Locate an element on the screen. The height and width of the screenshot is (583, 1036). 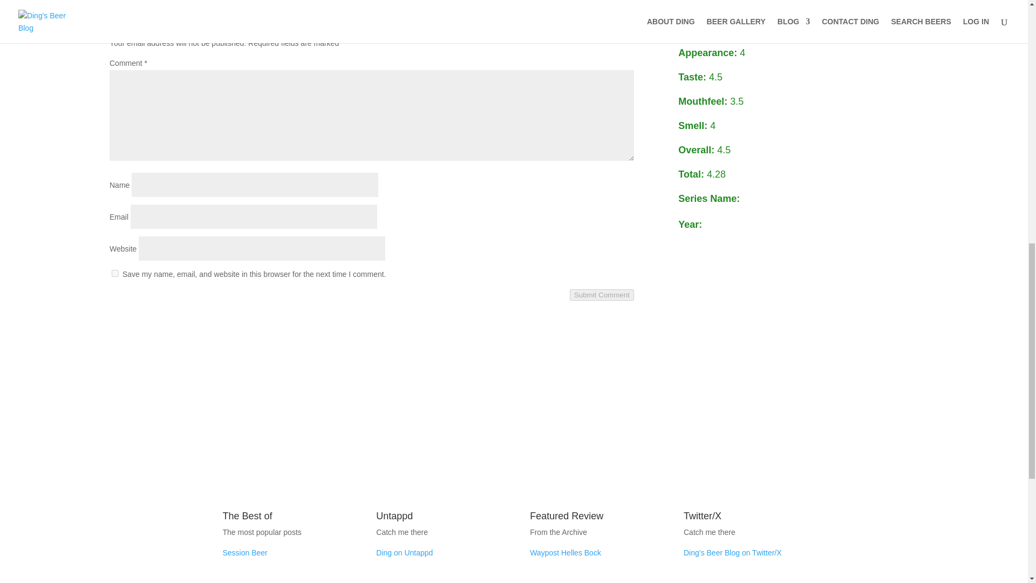
yes is located at coordinates (115, 273).